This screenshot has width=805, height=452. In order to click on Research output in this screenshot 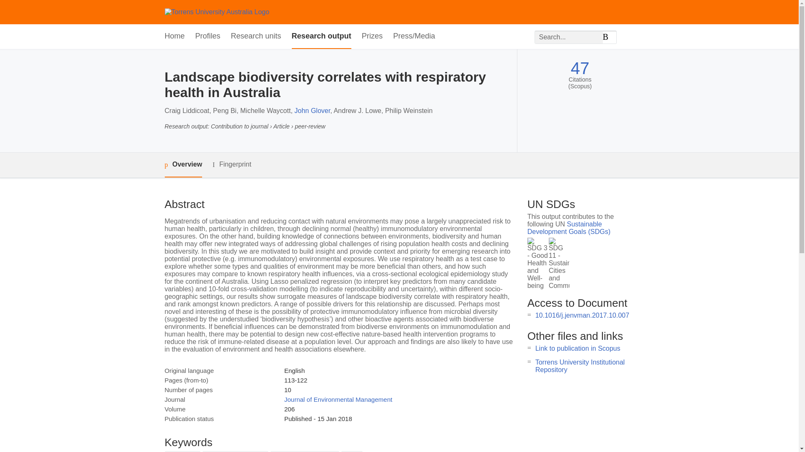, I will do `click(321, 36)`.